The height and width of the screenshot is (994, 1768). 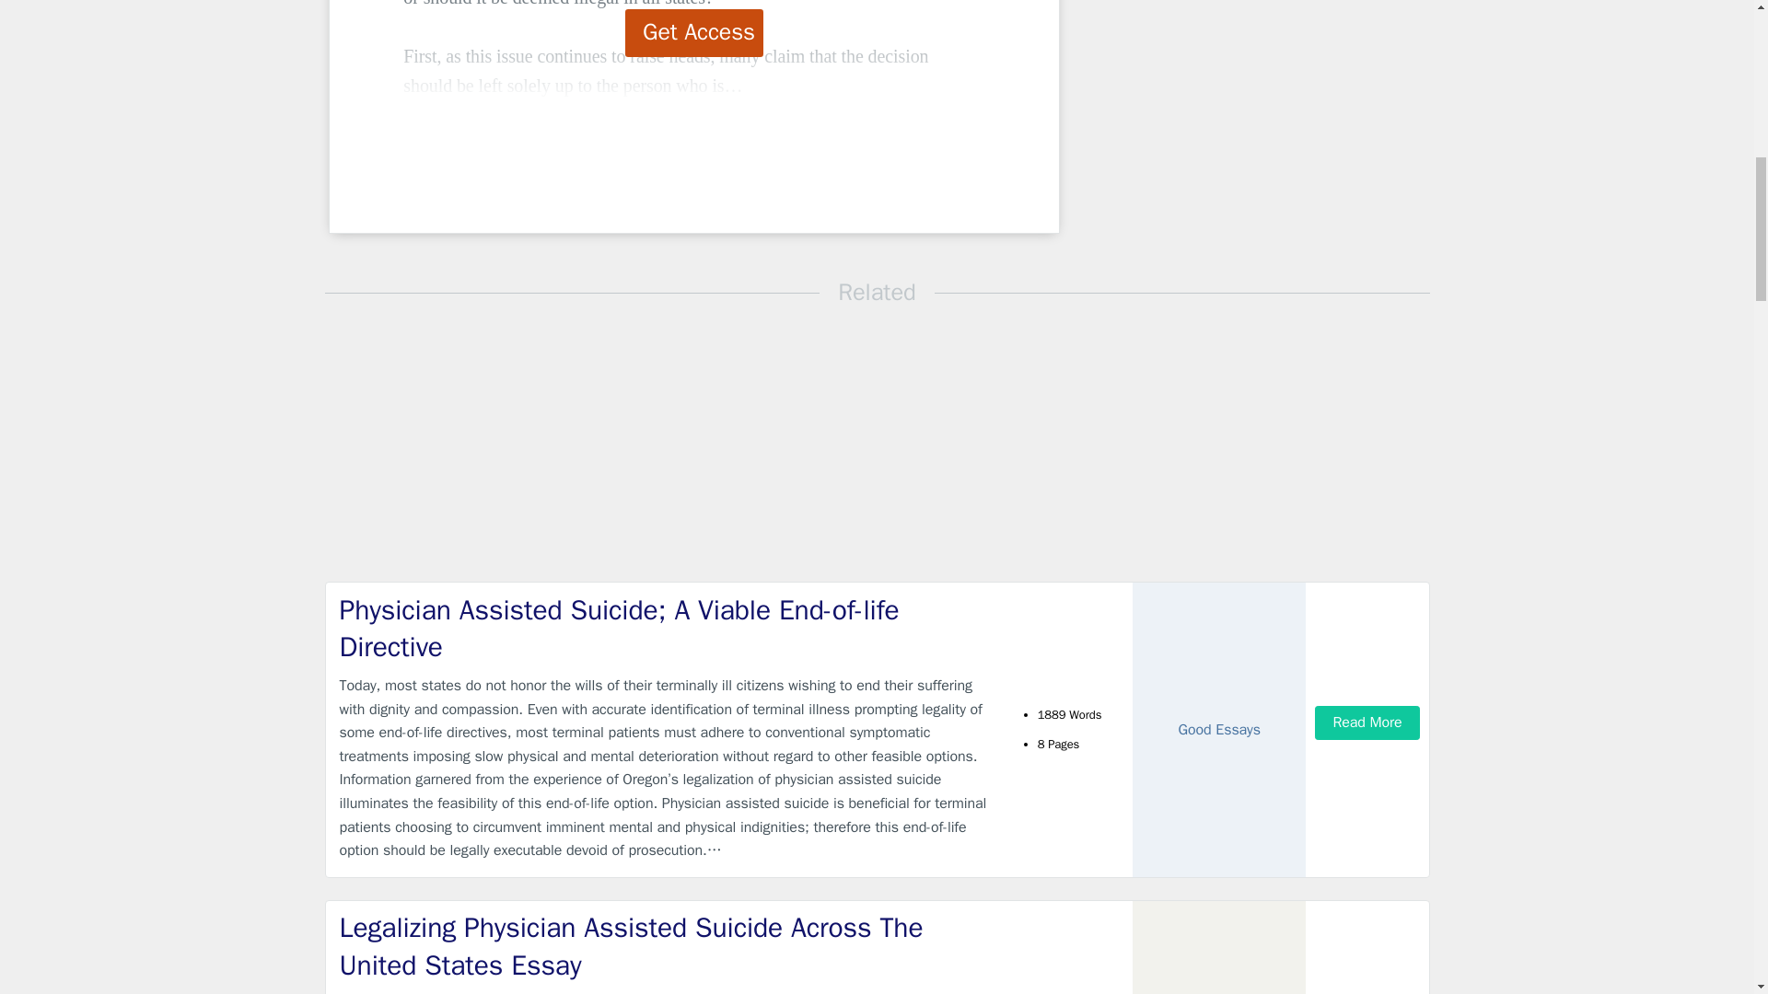 What do you see at coordinates (694, 32) in the screenshot?
I see `Get Access` at bounding box center [694, 32].